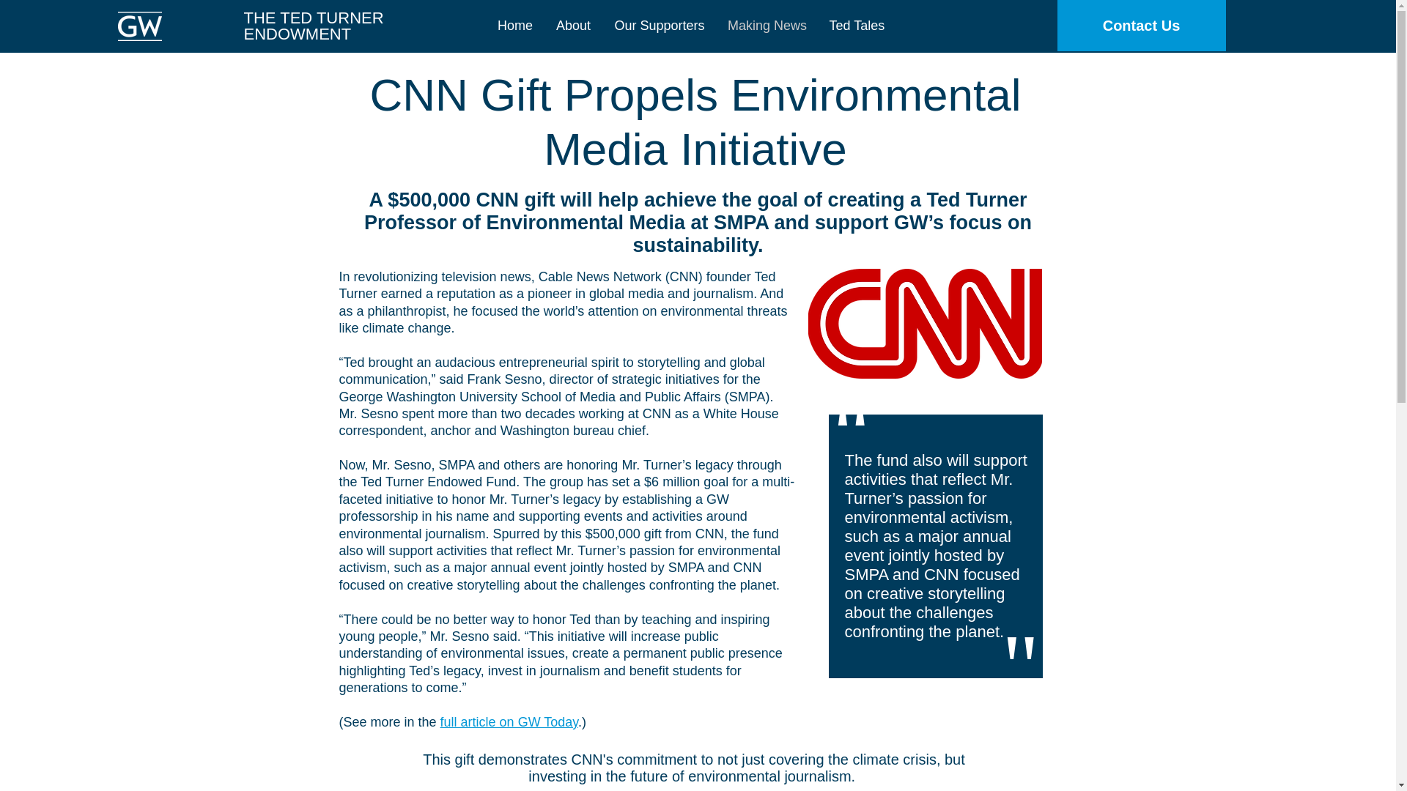  Describe the element at coordinates (767, 26) in the screenshot. I see `Making News` at that location.